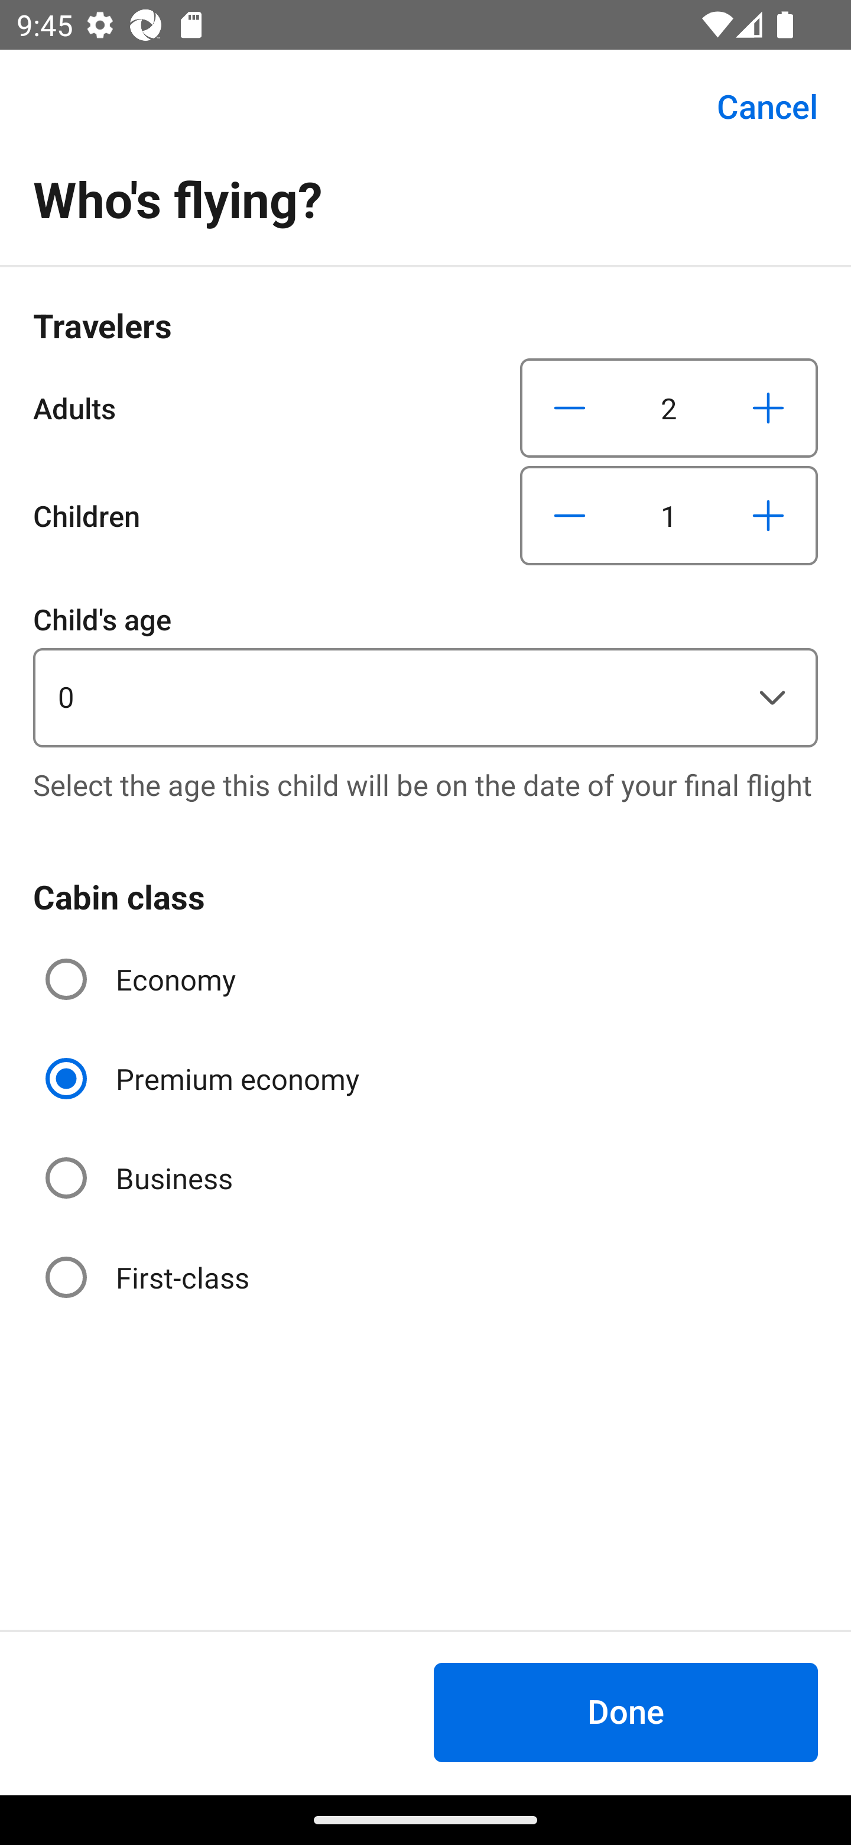 This screenshot has height=1845, width=851. What do you see at coordinates (570, 516) in the screenshot?
I see `Decrease` at bounding box center [570, 516].